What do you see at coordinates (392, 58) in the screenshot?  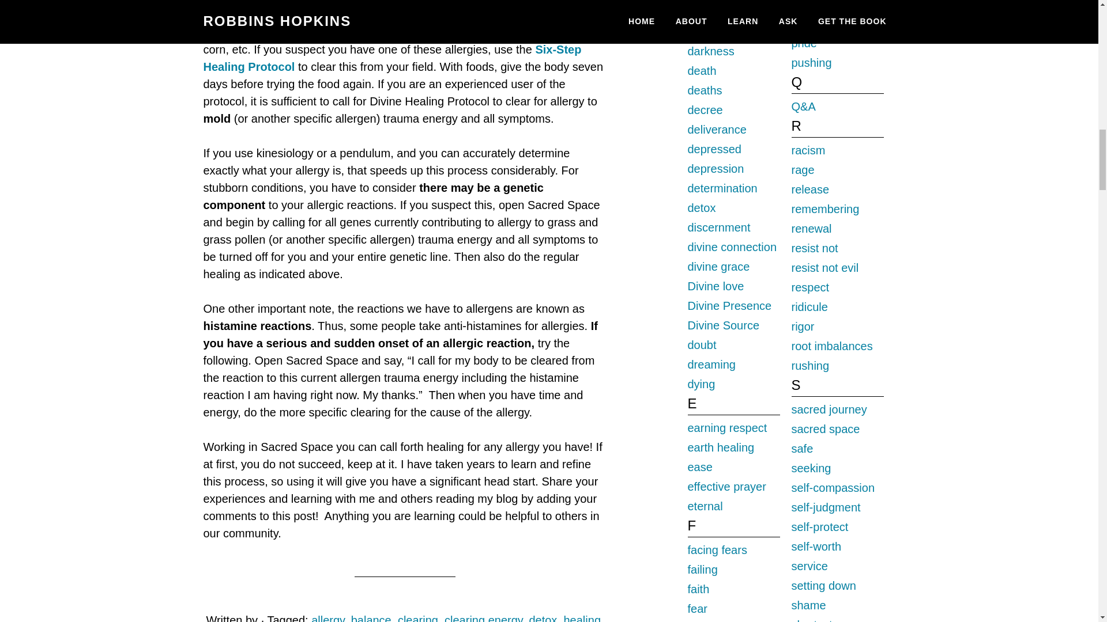 I see `Six-Step Healing Protocol` at bounding box center [392, 58].